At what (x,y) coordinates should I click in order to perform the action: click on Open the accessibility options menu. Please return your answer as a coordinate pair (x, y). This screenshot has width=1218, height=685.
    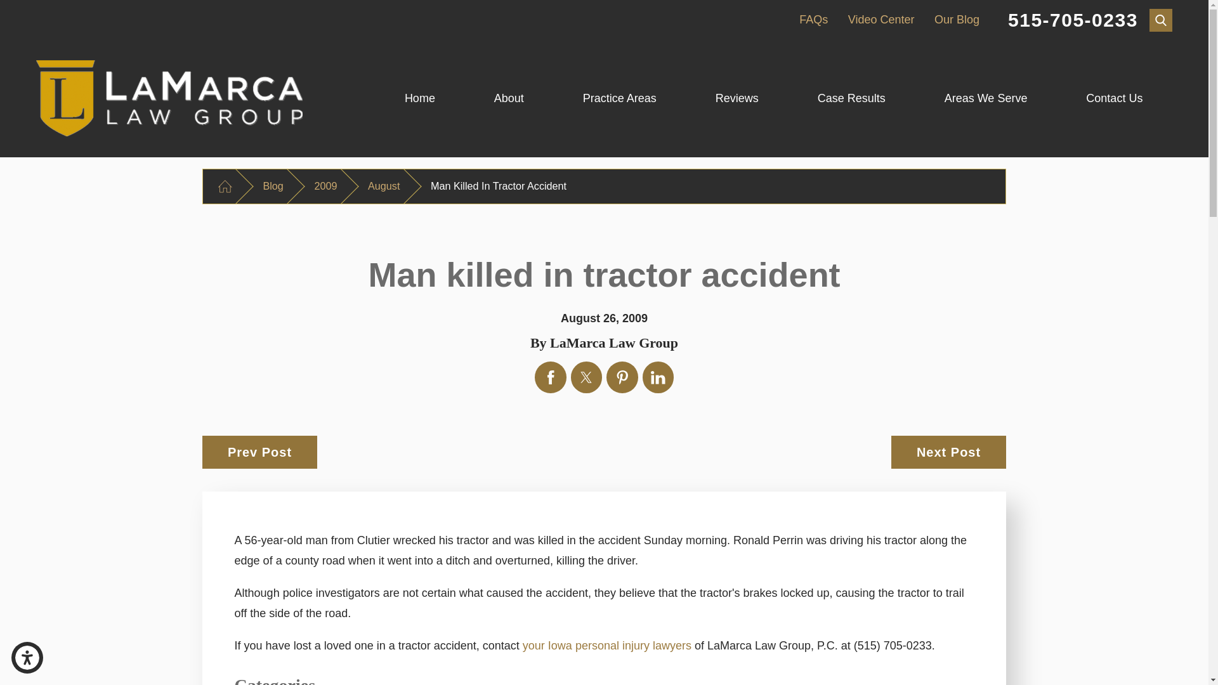
    Looking at the image, I should click on (27, 657).